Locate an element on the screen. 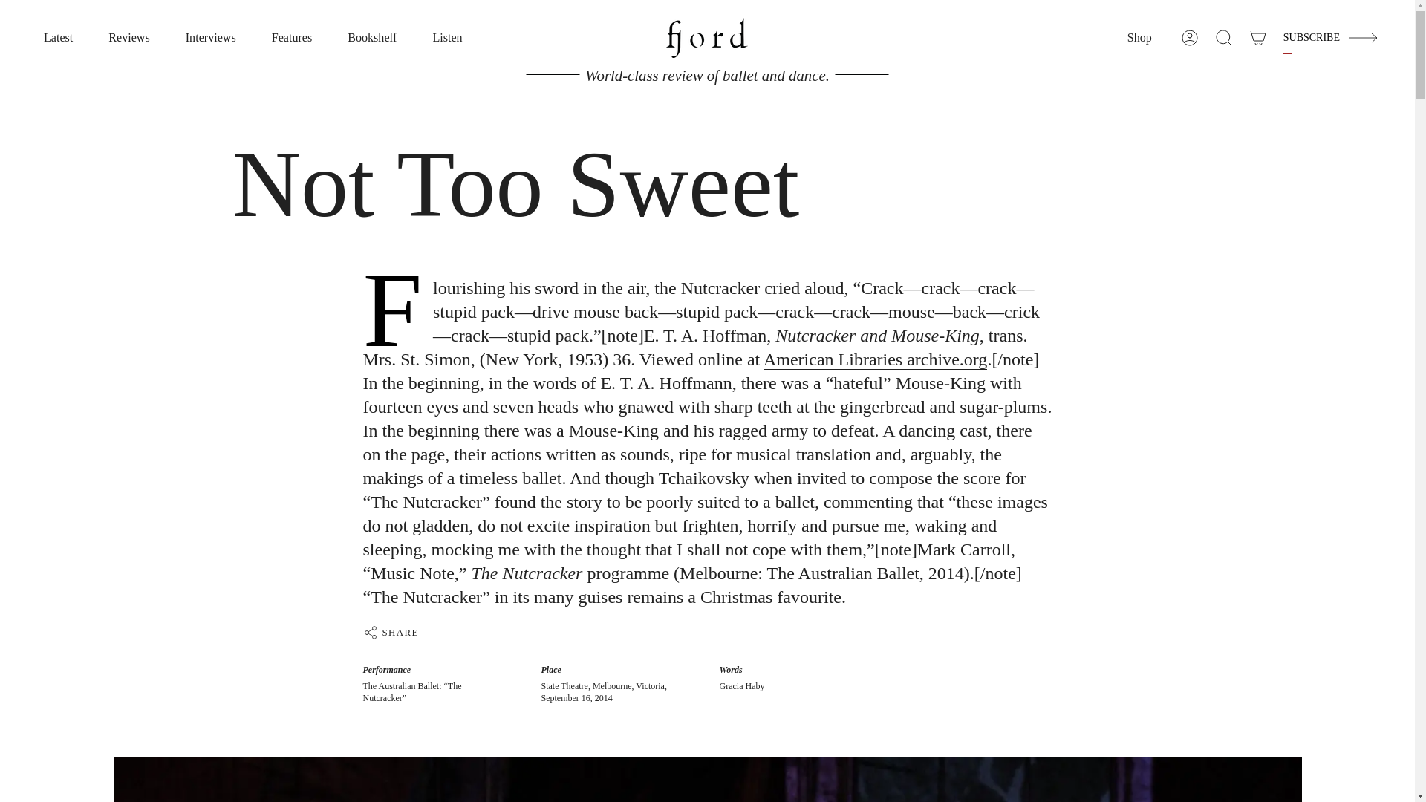 This screenshot has width=1426, height=802. Reviews is located at coordinates (128, 38).